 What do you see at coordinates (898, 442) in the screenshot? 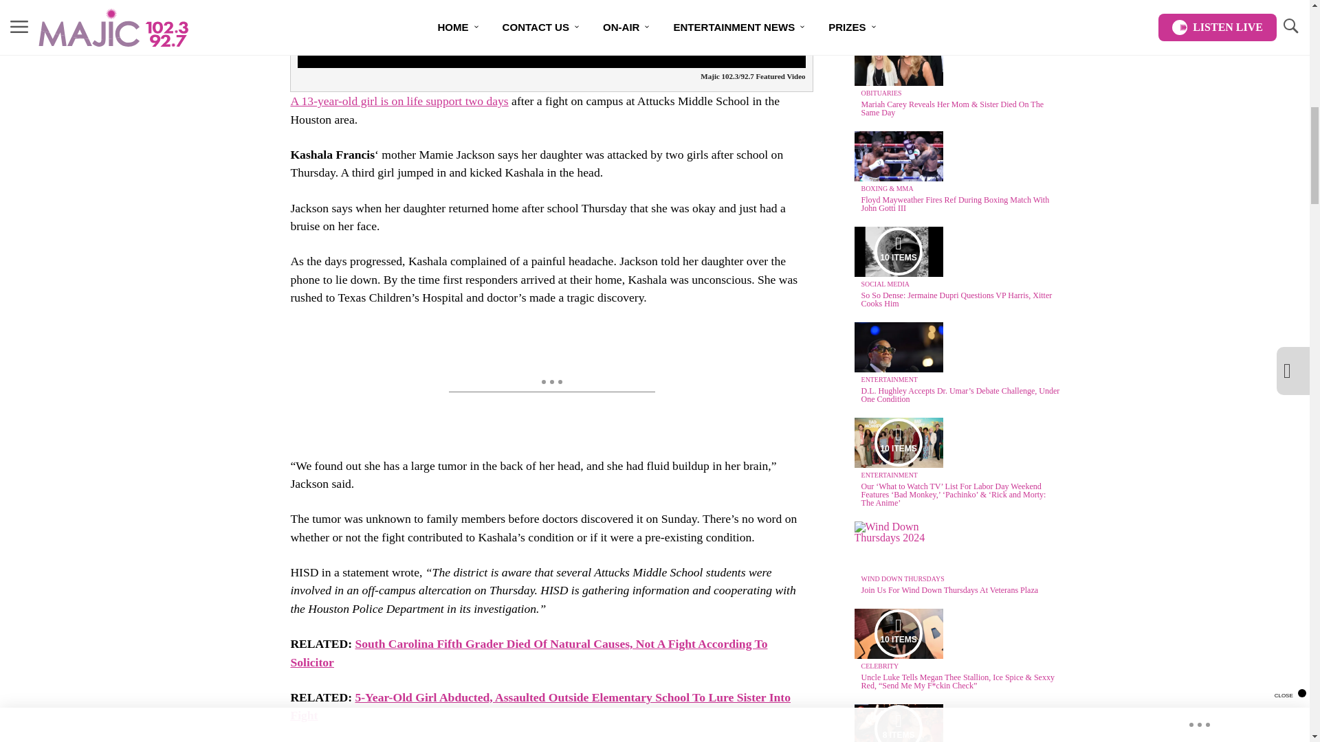
I see `Media Playlist` at bounding box center [898, 442].